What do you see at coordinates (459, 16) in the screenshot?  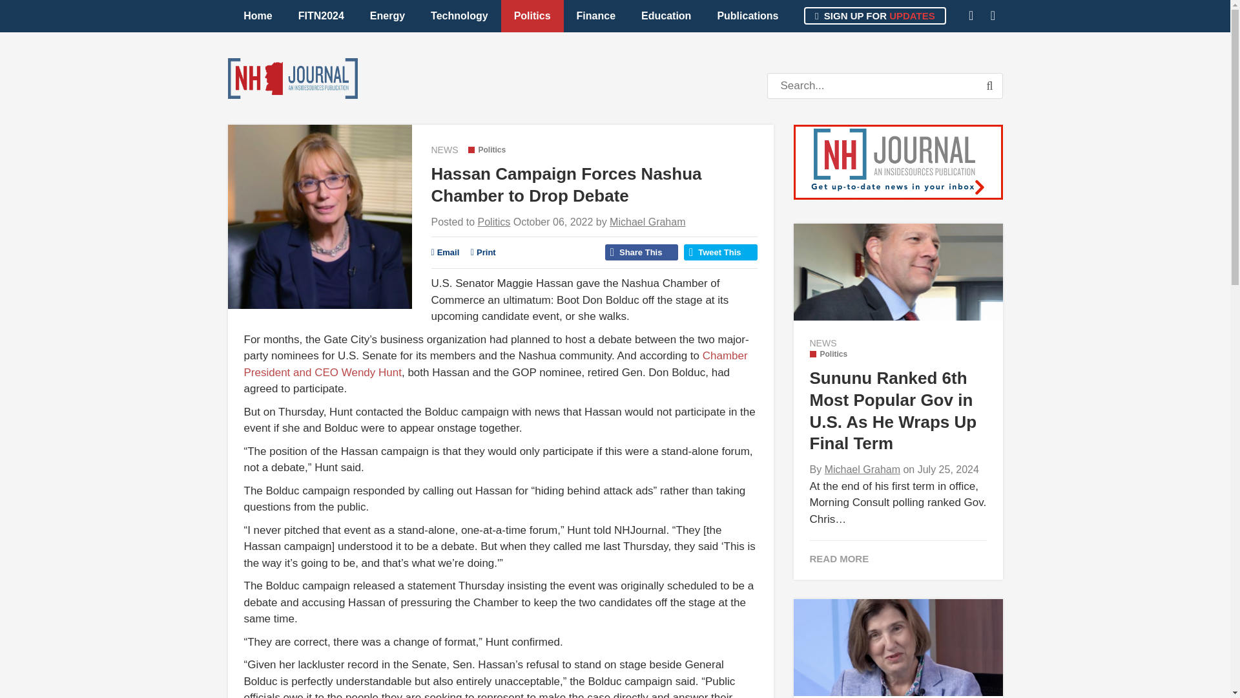 I see `Technology` at bounding box center [459, 16].